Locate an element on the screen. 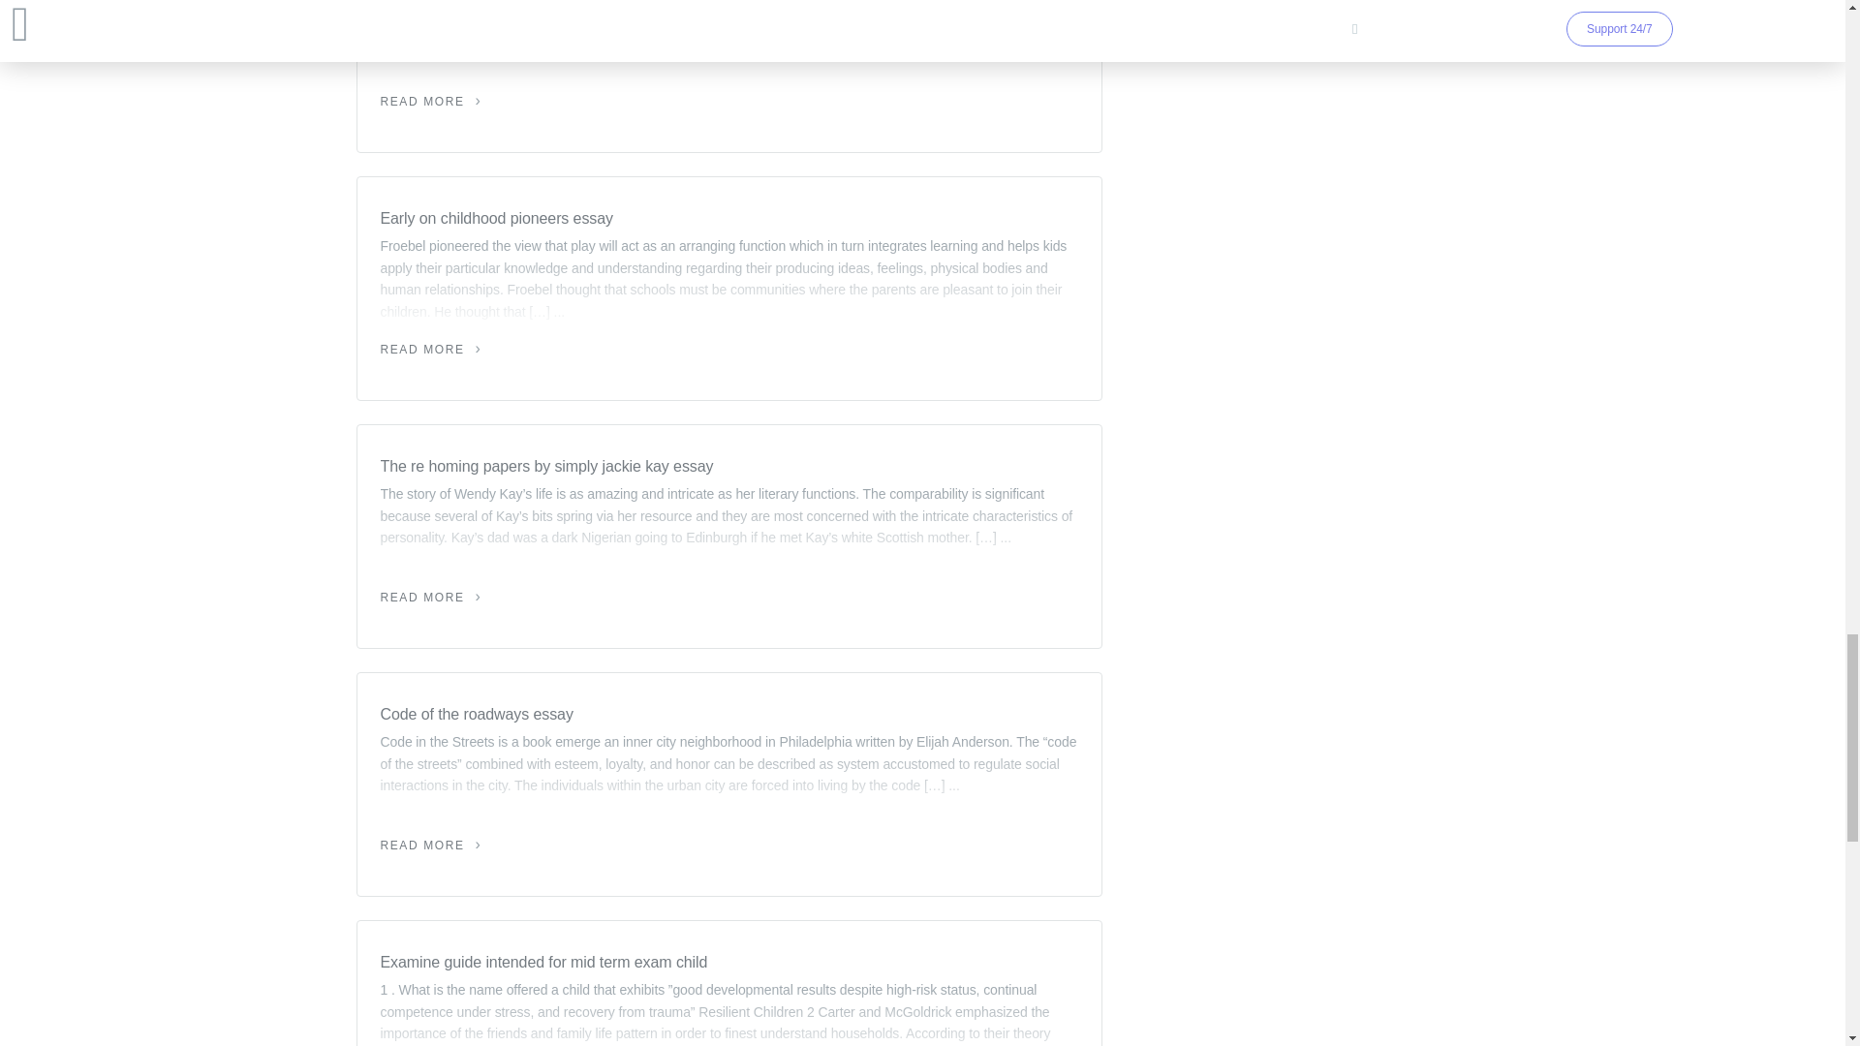  READ MORE is located at coordinates (430, 102).